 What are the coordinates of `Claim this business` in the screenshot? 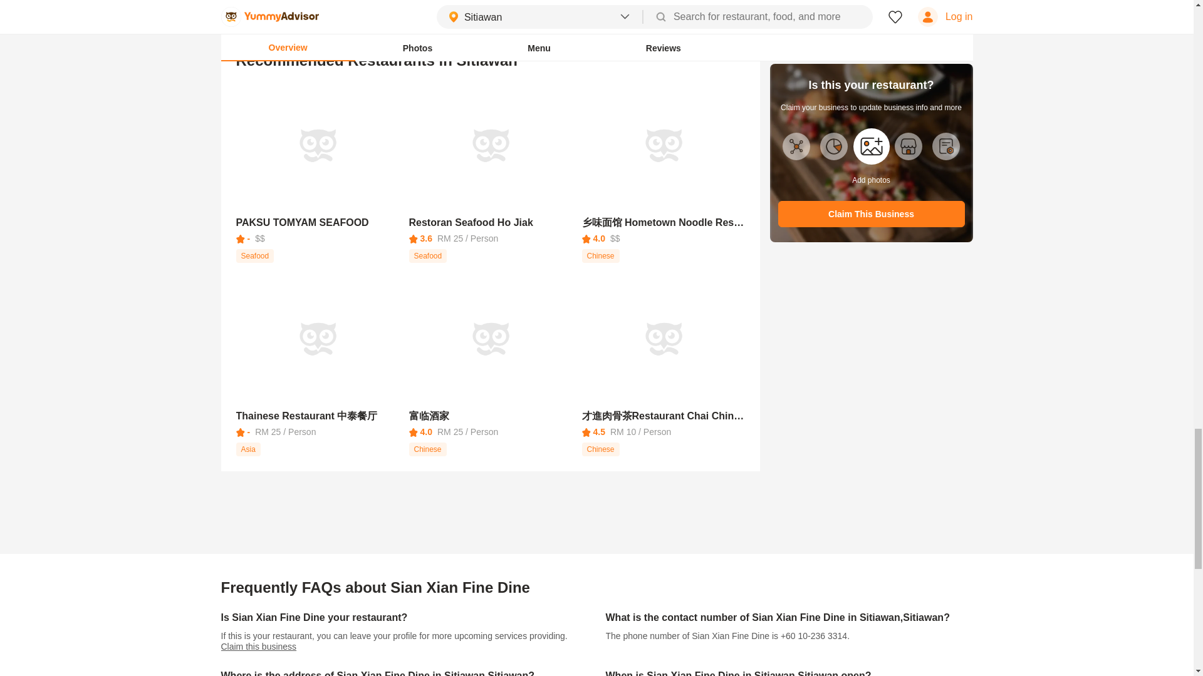 It's located at (1073, 6).